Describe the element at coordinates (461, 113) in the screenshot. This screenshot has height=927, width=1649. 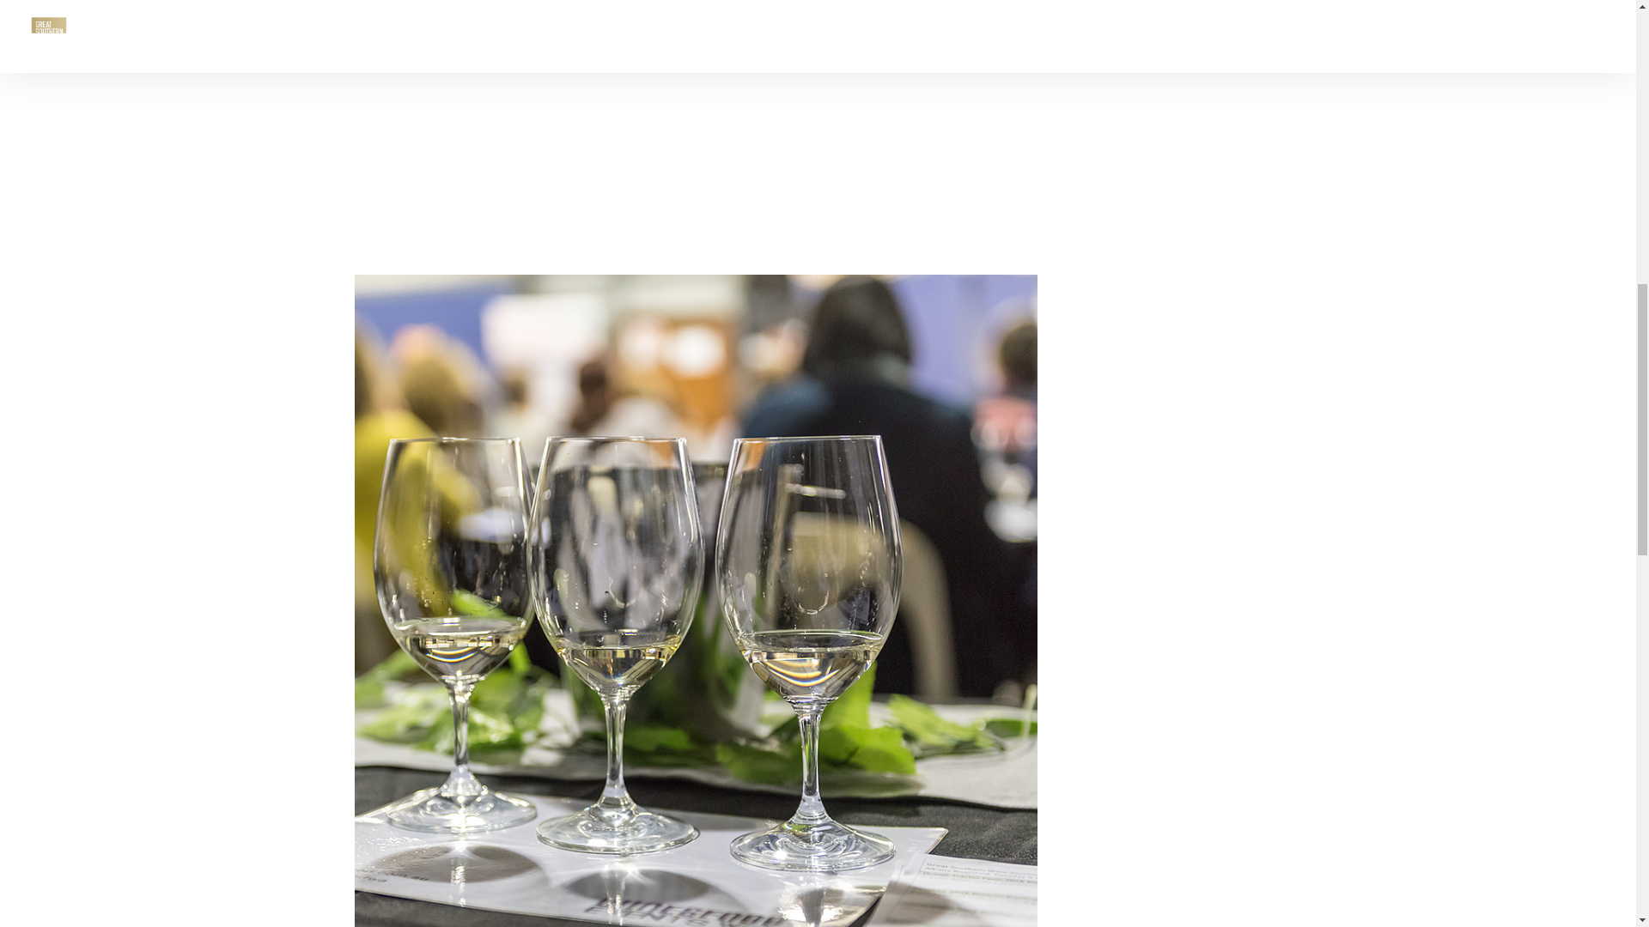
I see `Porongurup` at that location.